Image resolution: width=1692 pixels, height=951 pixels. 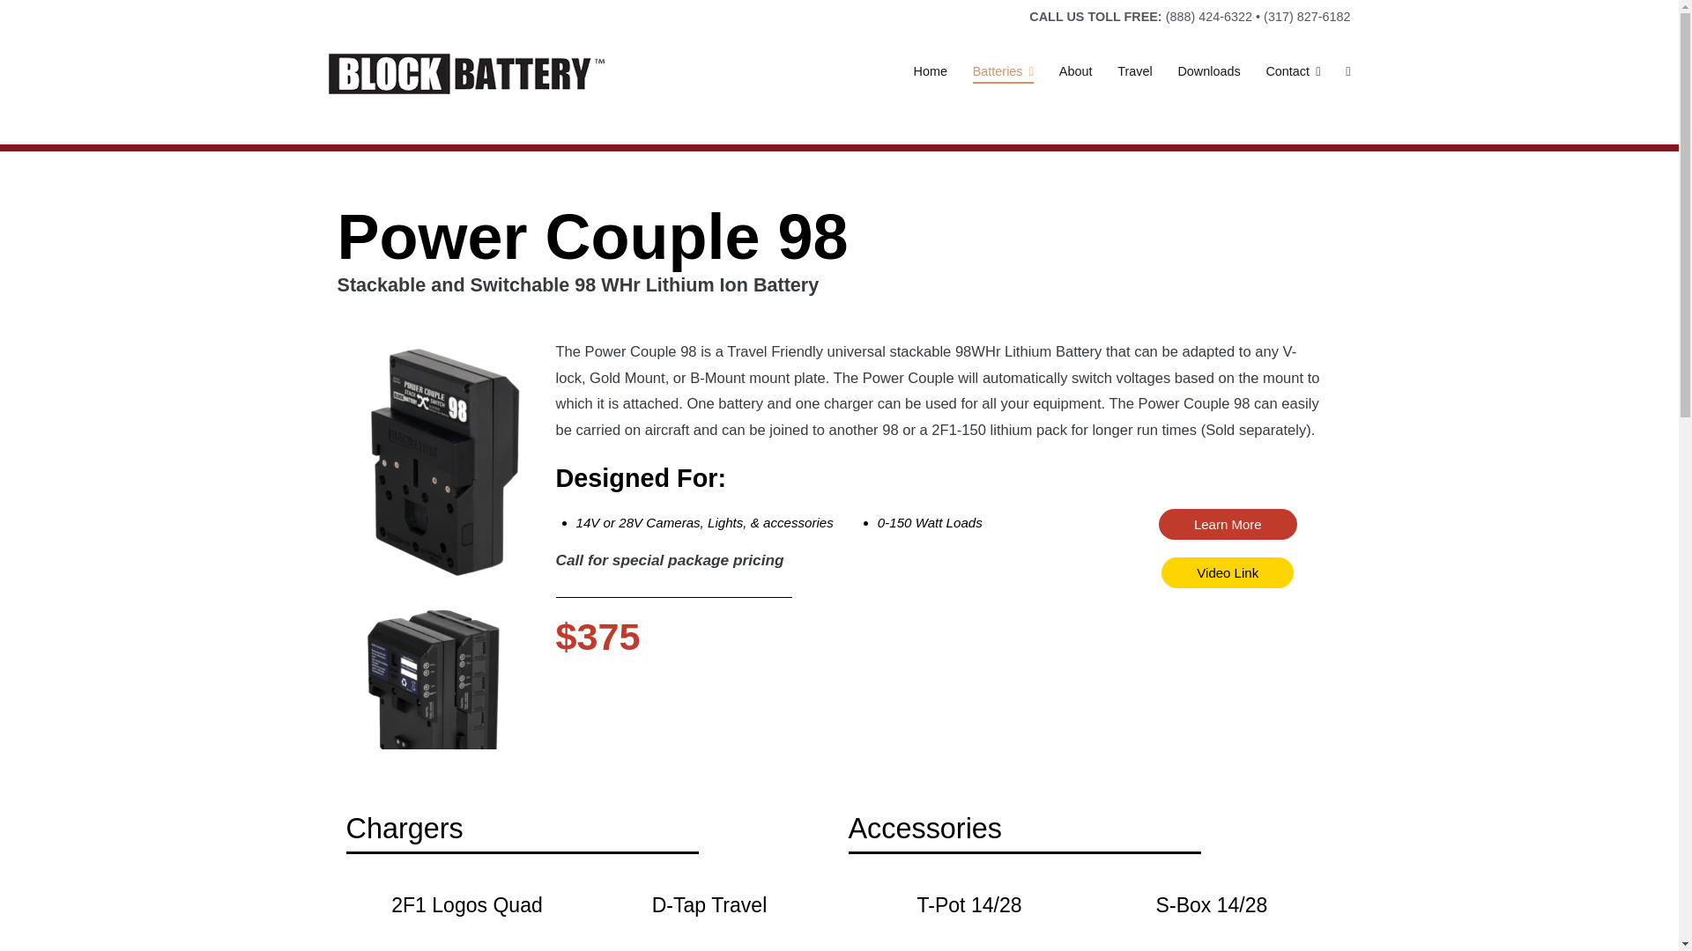 What do you see at coordinates (1292, 72) in the screenshot?
I see `Contact` at bounding box center [1292, 72].